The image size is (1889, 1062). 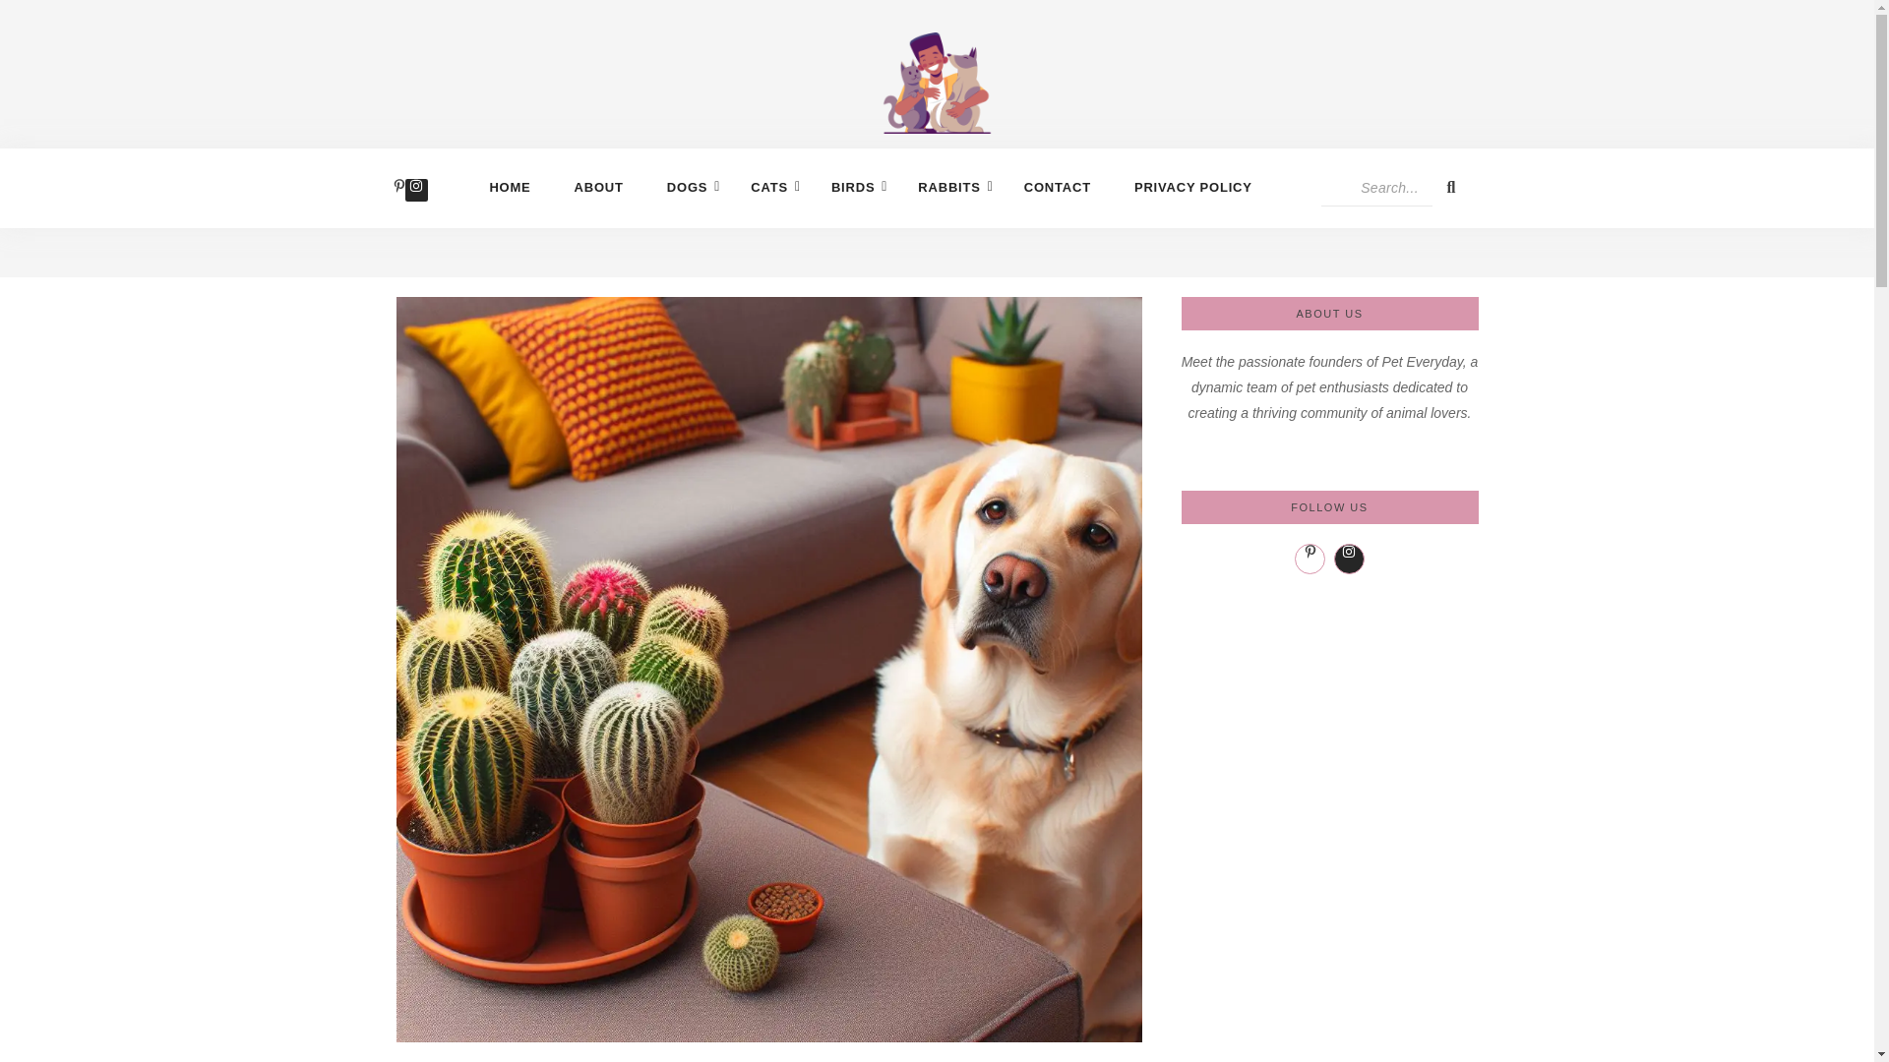 I want to click on Instagram, so click(x=415, y=190).